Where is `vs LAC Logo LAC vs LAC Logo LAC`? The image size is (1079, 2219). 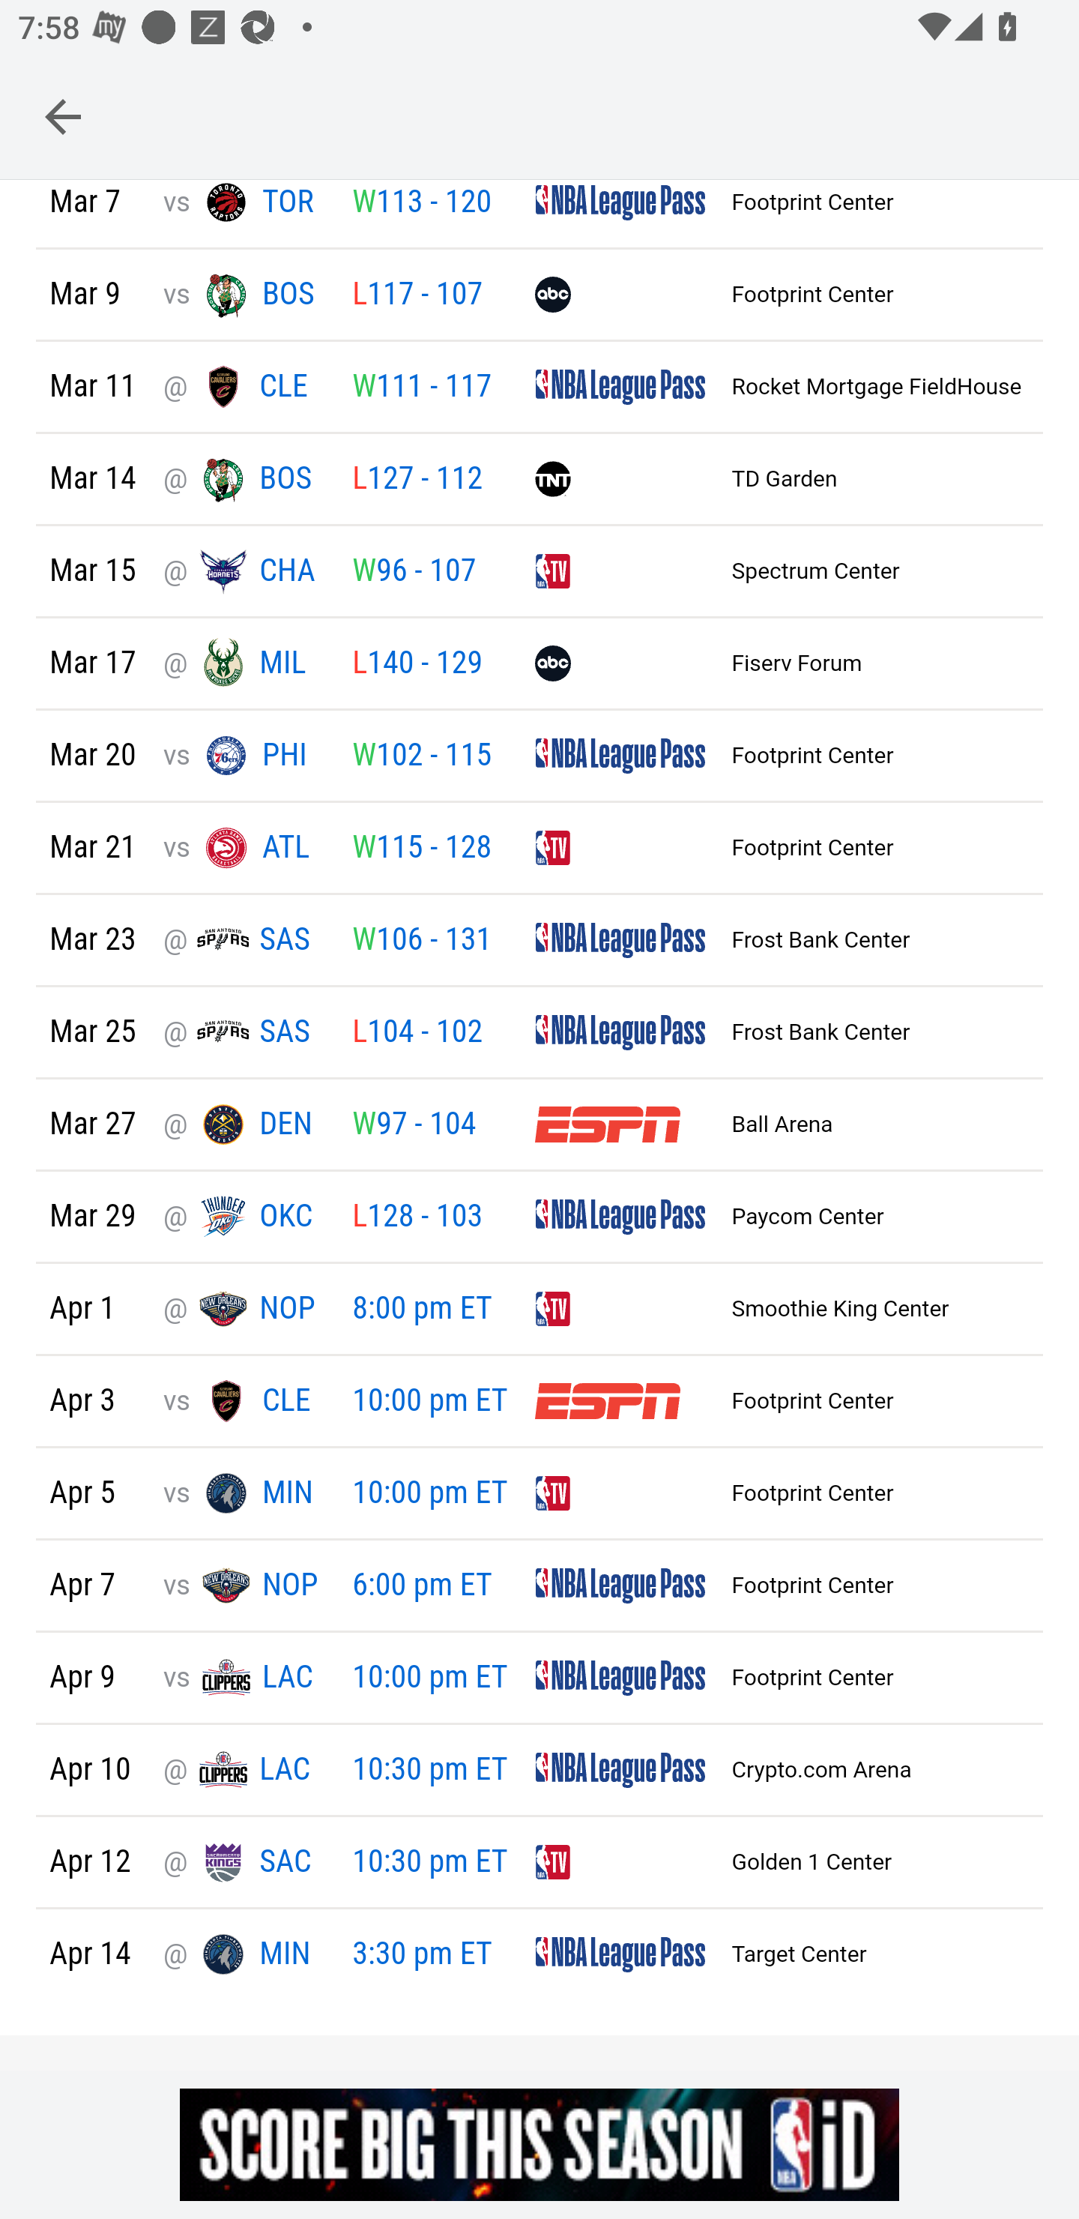
vs LAC Logo LAC vs LAC Logo LAC is located at coordinates (244, 1678).